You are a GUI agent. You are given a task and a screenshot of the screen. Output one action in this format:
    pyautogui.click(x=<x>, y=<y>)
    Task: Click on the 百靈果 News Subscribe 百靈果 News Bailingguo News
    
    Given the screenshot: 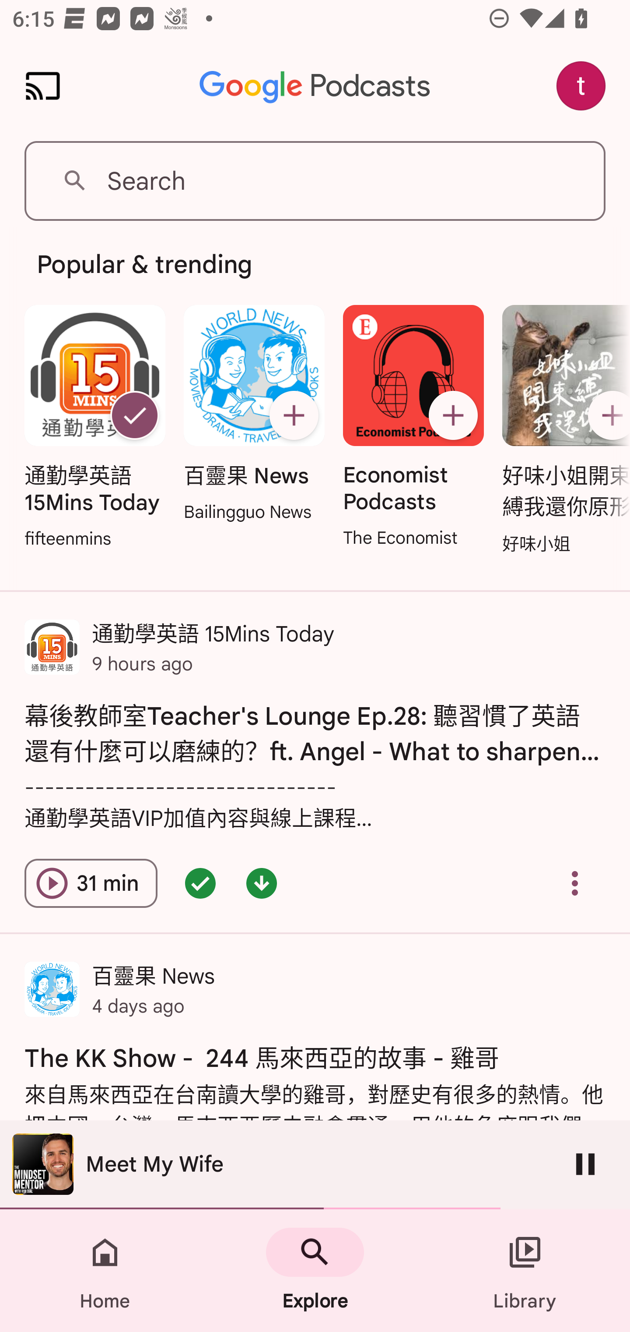 What is the action you would take?
    pyautogui.click(x=254, y=414)
    